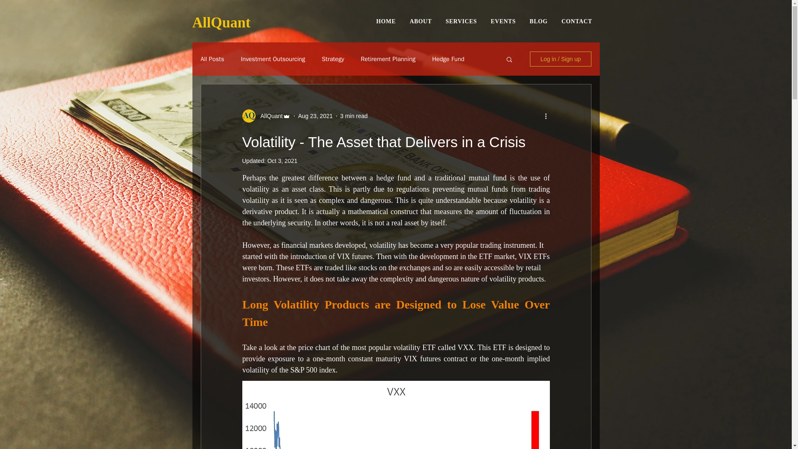 The height and width of the screenshot is (449, 798). Describe the element at coordinates (503, 22) in the screenshot. I see `Retirement Planning` at that location.